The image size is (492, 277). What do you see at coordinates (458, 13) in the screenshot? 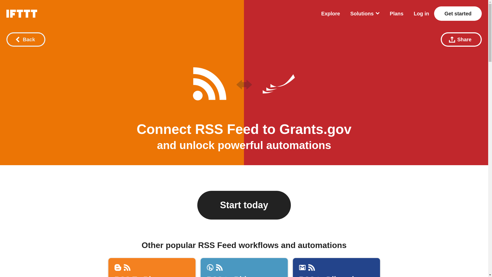
I see `Explore` at bounding box center [458, 13].